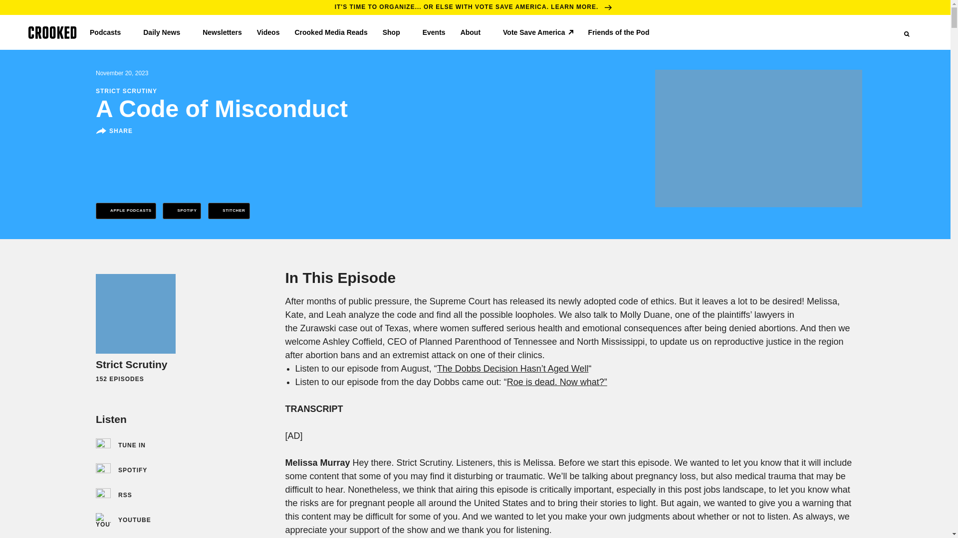  Describe the element at coordinates (268, 32) in the screenshot. I see `Videos` at that location.